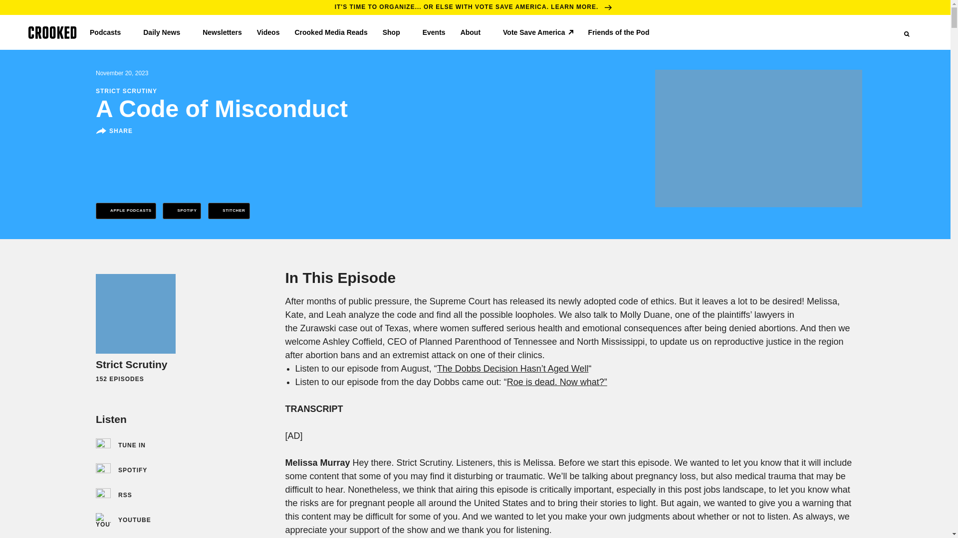  Describe the element at coordinates (268, 32) in the screenshot. I see `Videos` at that location.